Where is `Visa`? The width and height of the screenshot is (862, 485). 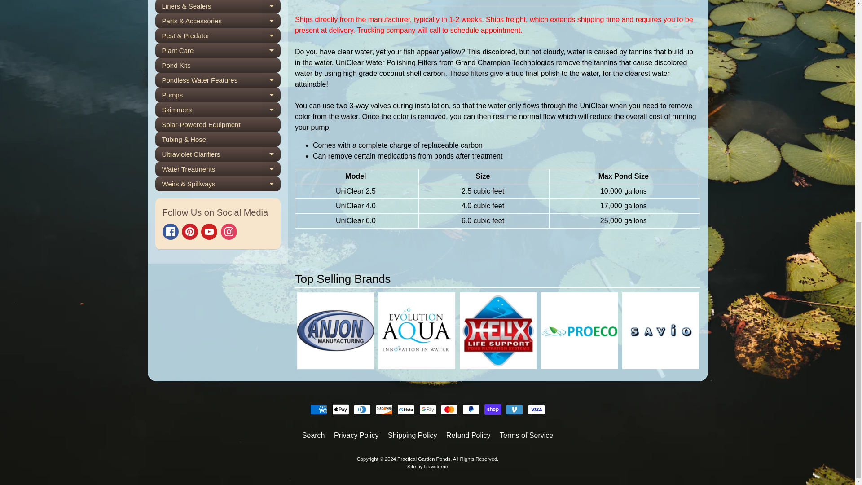
Visa is located at coordinates (536, 410).